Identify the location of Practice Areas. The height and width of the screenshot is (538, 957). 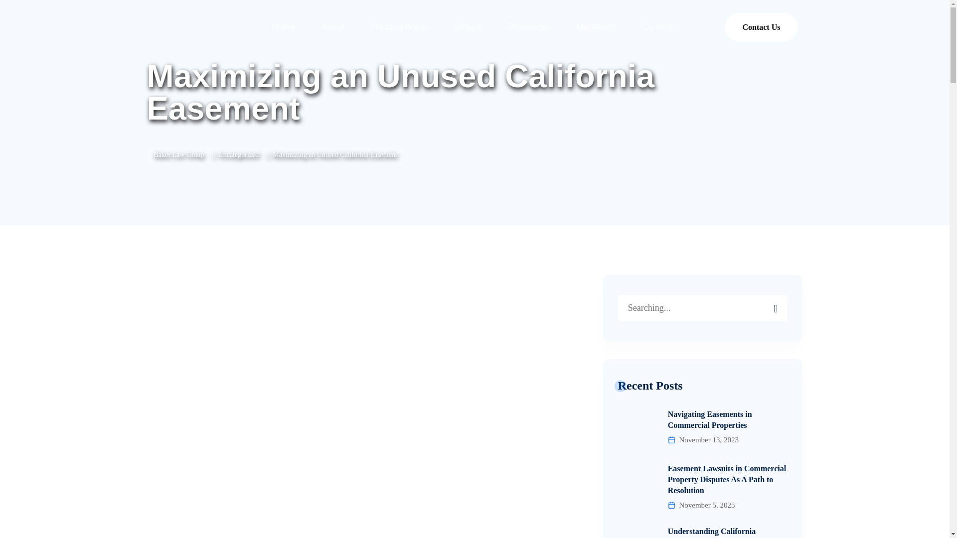
(399, 27).